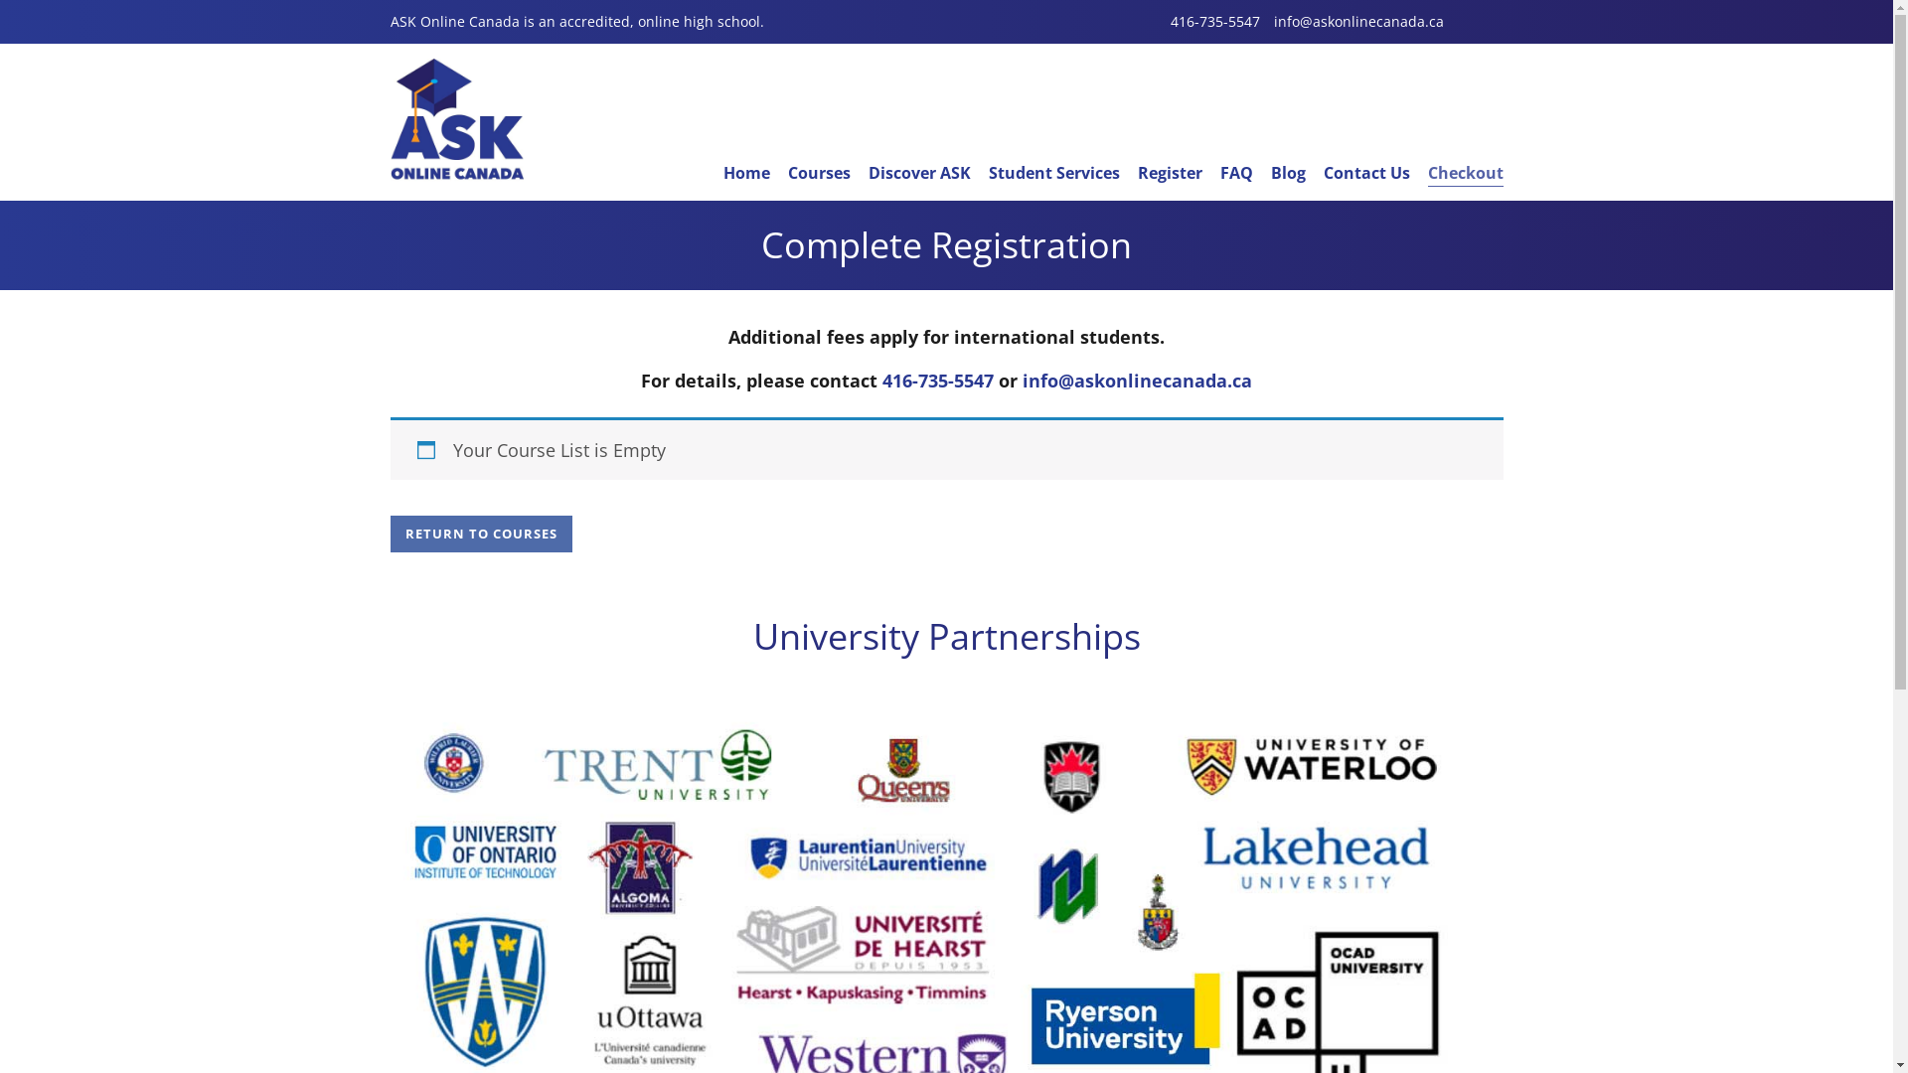 The height and width of the screenshot is (1073, 1908). What do you see at coordinates (1288, 173) in the screenshot?
I see `Blog` at bounding box center [1288, 173].